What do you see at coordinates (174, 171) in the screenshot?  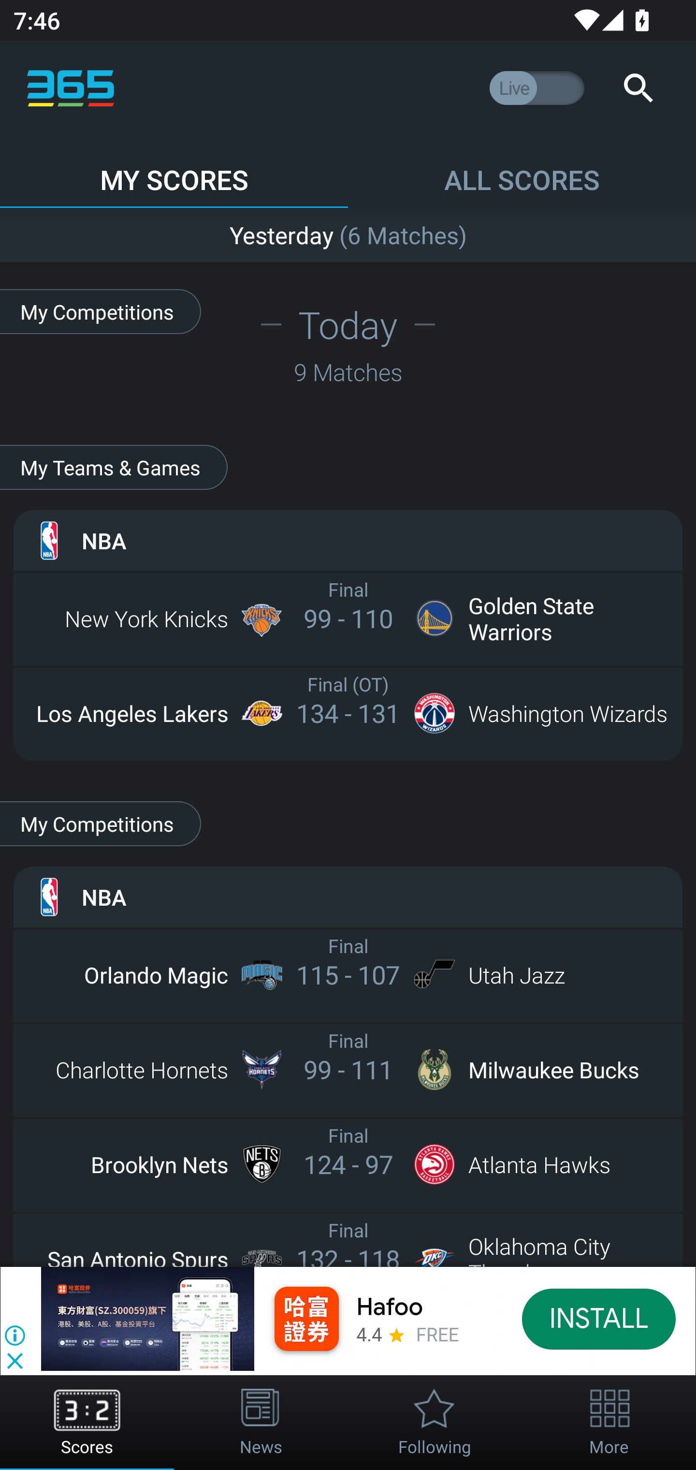 I see `MY SCORES` at bounding box center [174, 171].